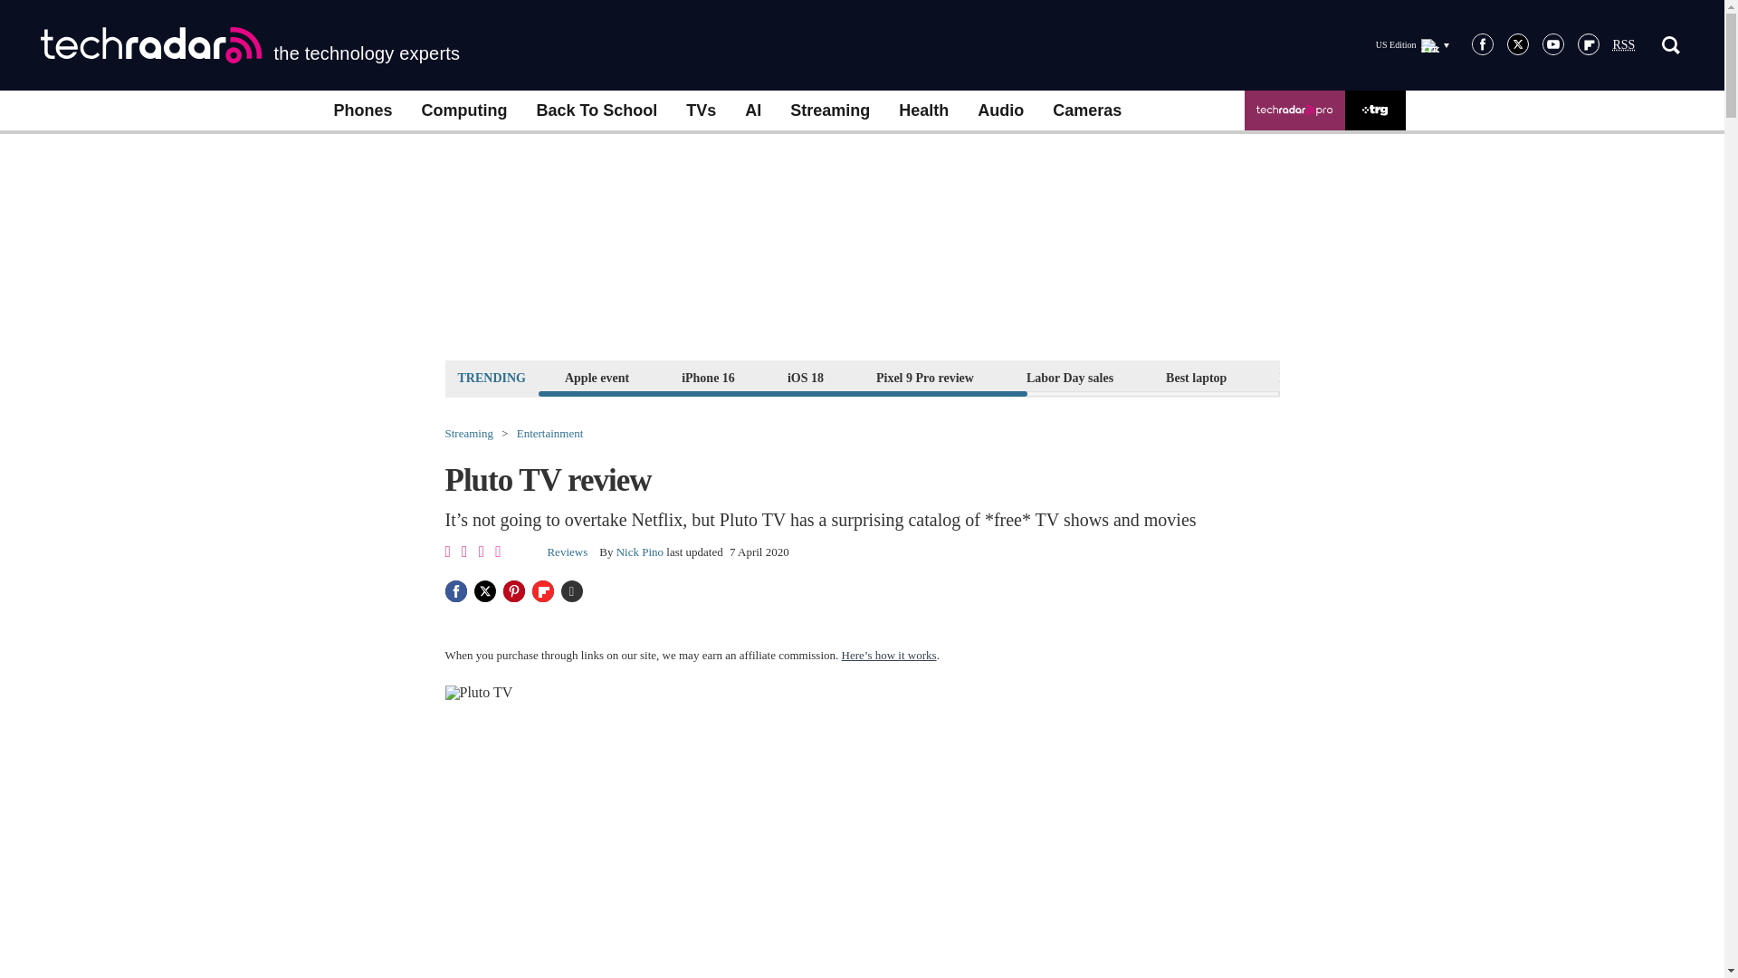 The image size is (1738, 978). I want to click on TVs, so click(701, 110).